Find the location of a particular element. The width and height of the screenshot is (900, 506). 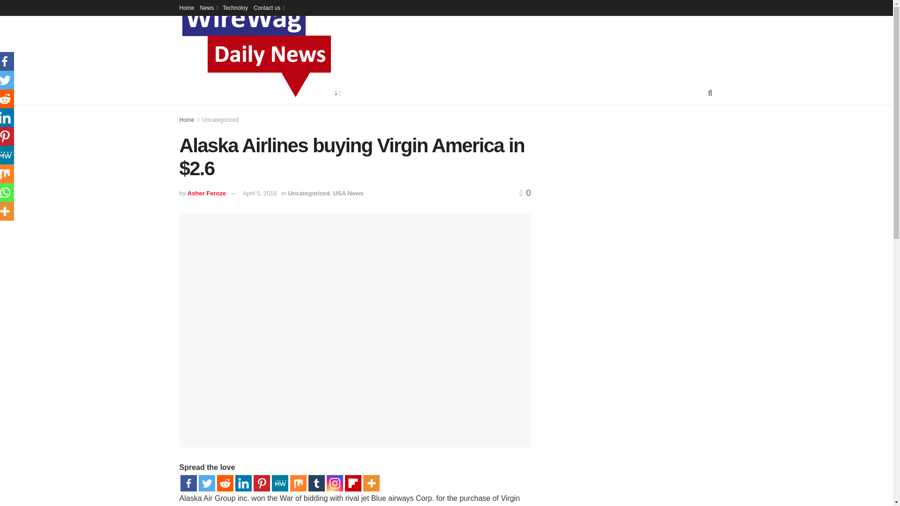

Instagram is located at coordinates (334, 483).